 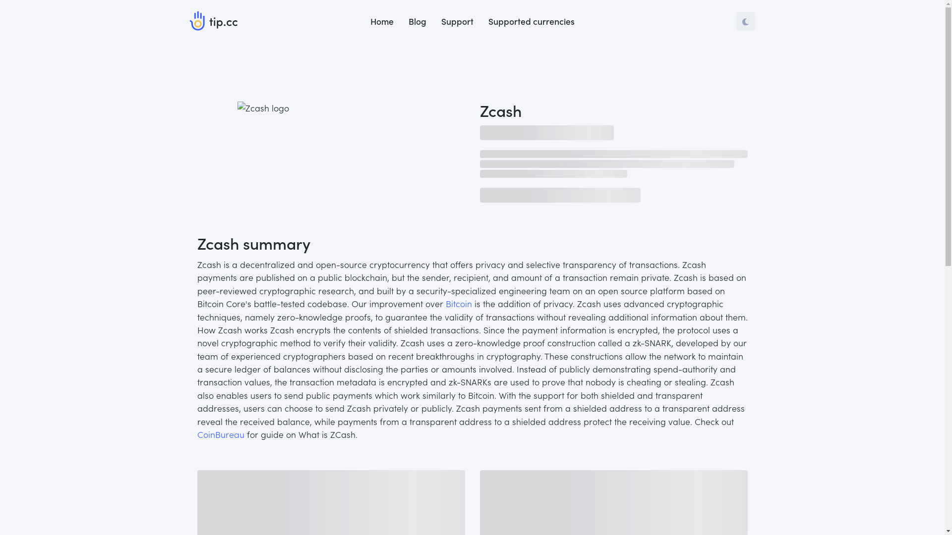 I want to click on tip.cc, so click(x=213, y=21).